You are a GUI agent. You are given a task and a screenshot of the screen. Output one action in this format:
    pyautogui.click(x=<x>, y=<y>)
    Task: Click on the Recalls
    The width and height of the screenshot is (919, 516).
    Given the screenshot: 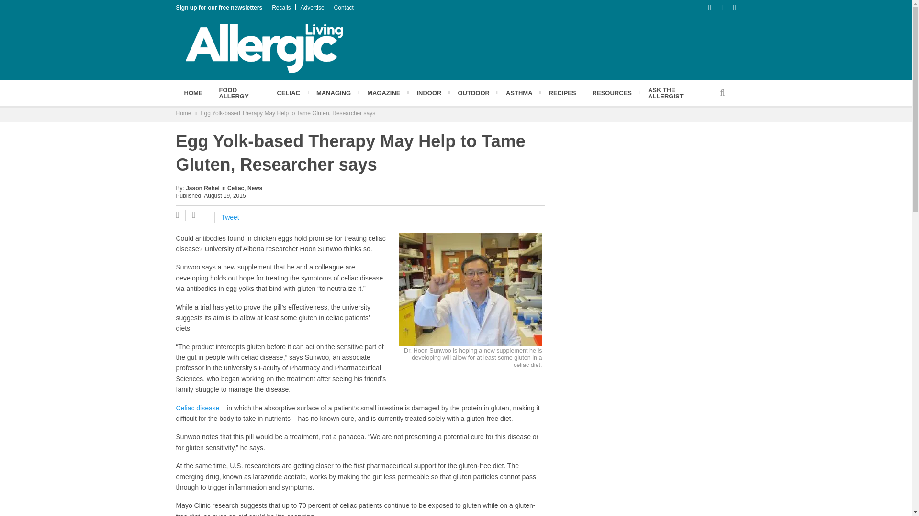 What is the action you would take?
    pyautogui.click(x=281, y=7)
    